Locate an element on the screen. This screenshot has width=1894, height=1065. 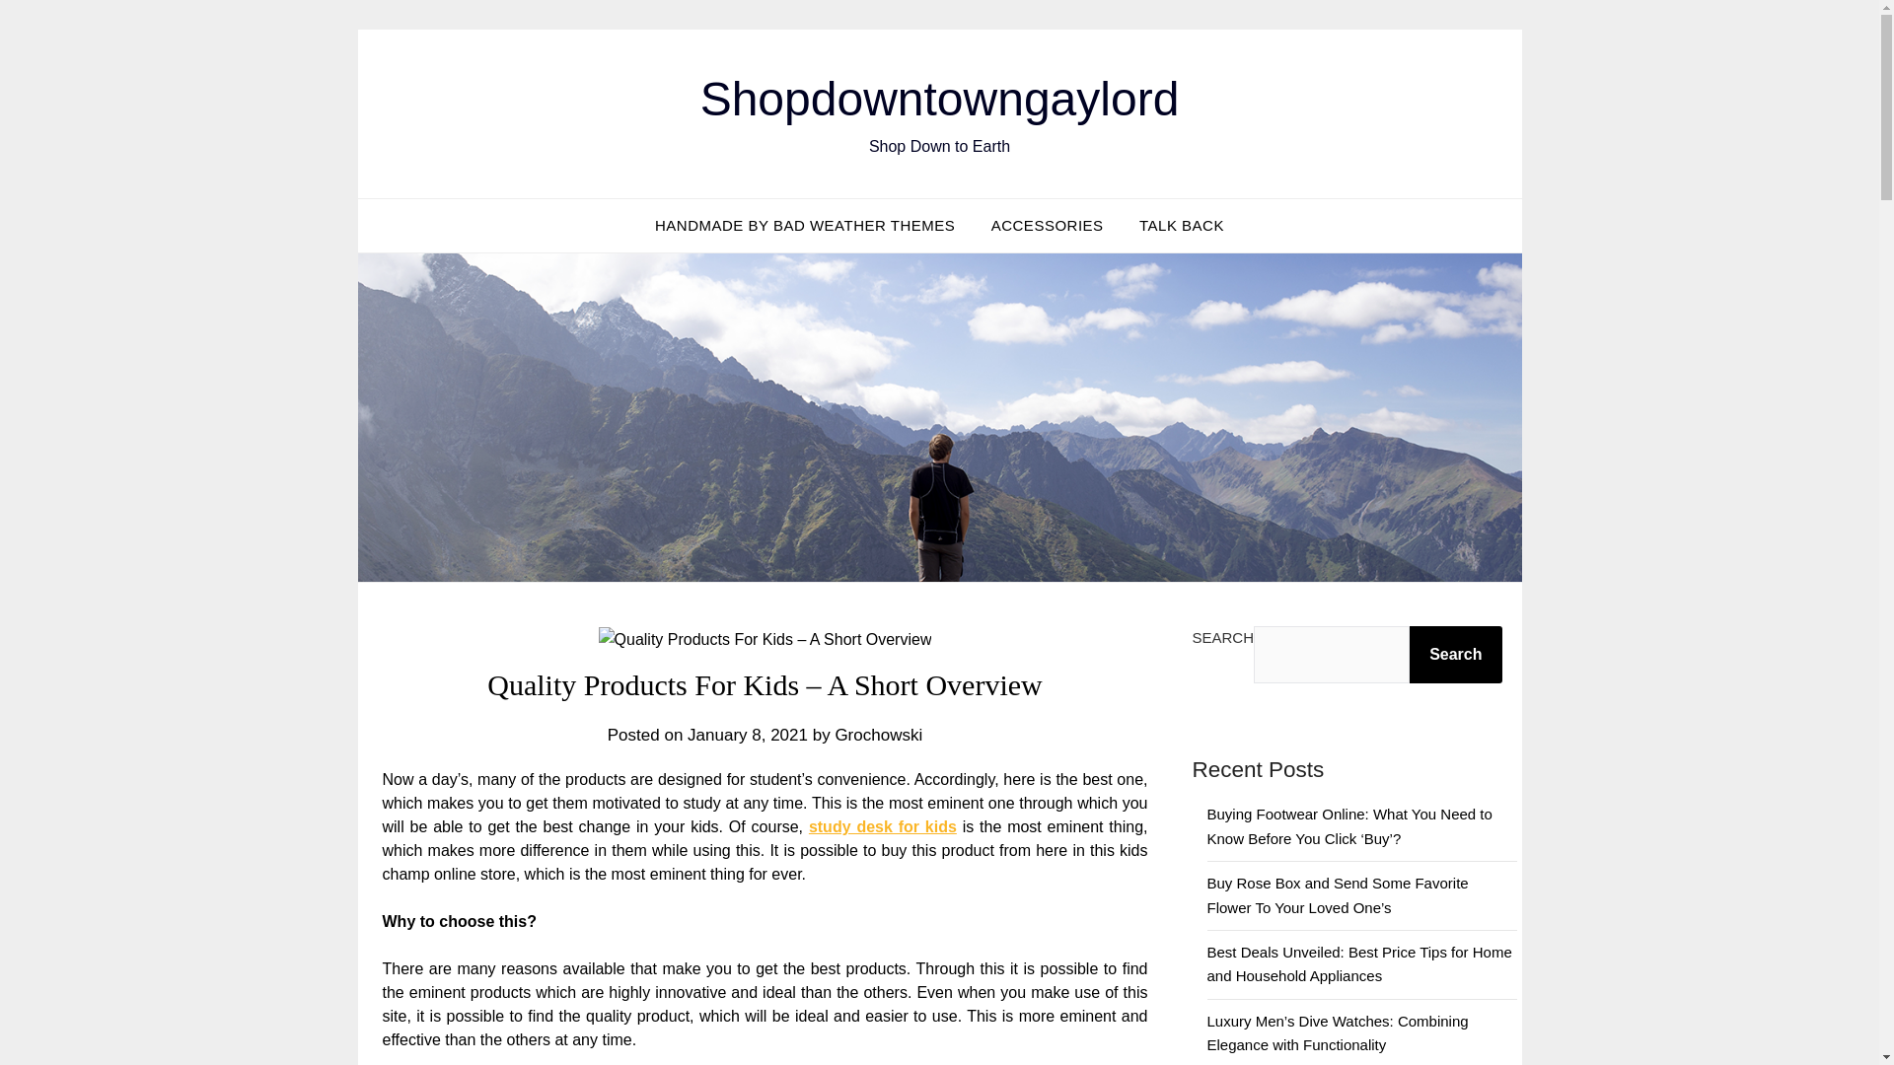
Grochowski is located at coordinates (878, 734).